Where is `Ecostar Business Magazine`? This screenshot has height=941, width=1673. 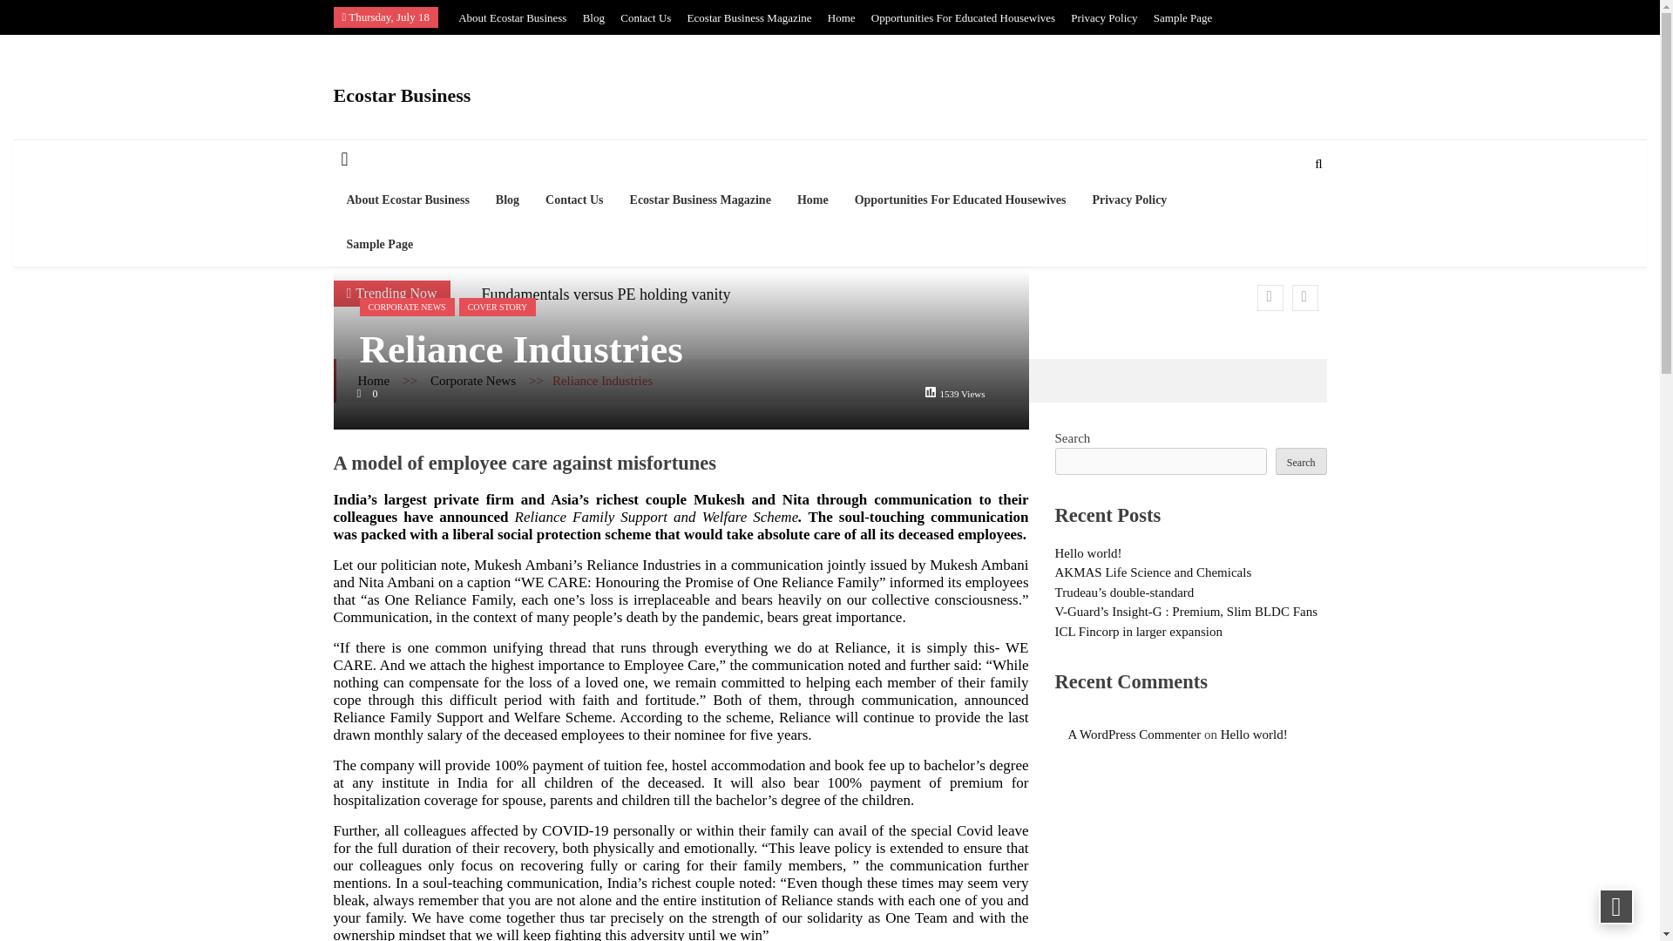 Ecostar Business Magazine is located at coordinates (749, 17).